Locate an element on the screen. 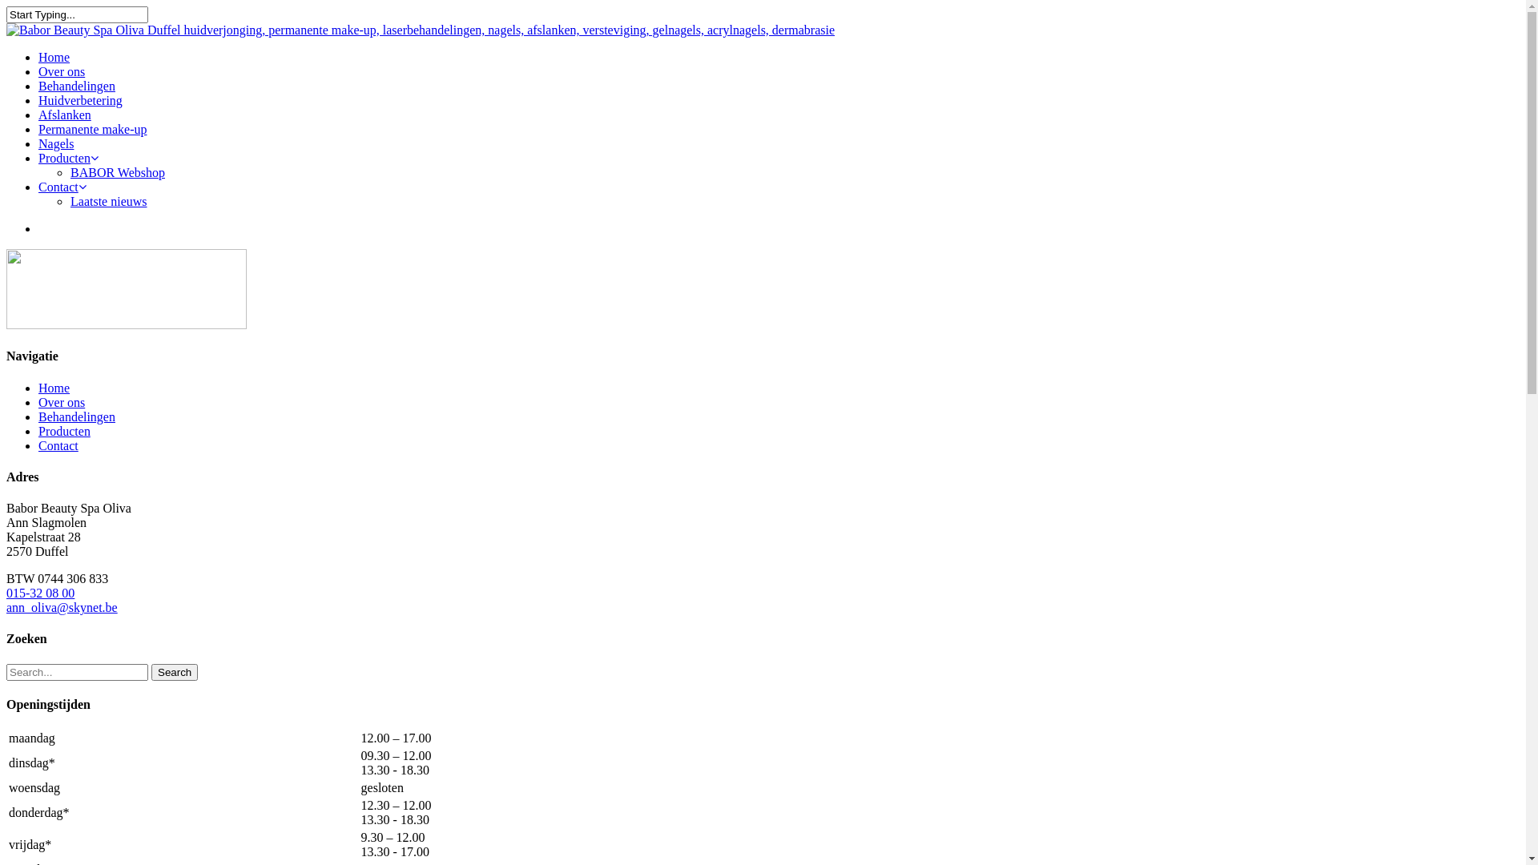 Image resolution: width=1538 pixels, height=865 pixels. Contact is located at coordinates (58, 445).